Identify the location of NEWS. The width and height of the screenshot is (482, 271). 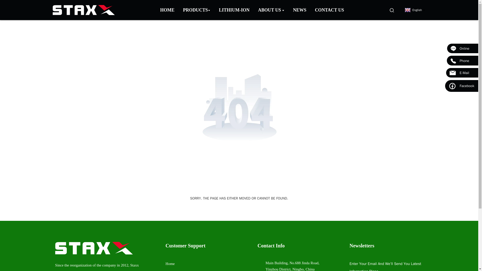
(300, 10).